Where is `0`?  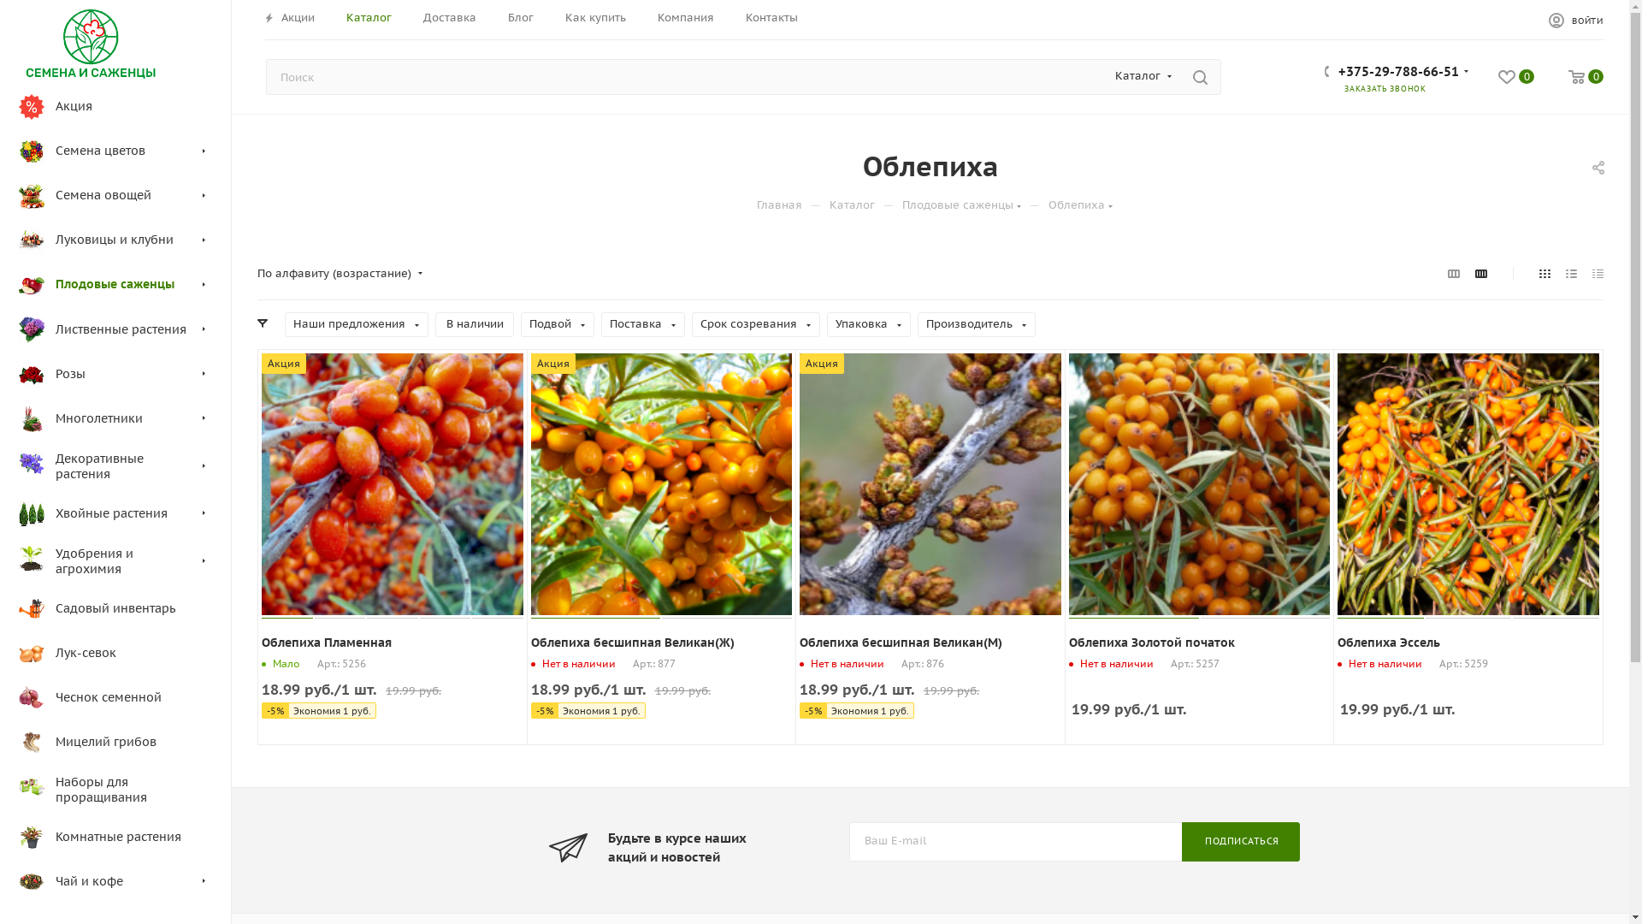 0 is located at coordinates (1586, 79).